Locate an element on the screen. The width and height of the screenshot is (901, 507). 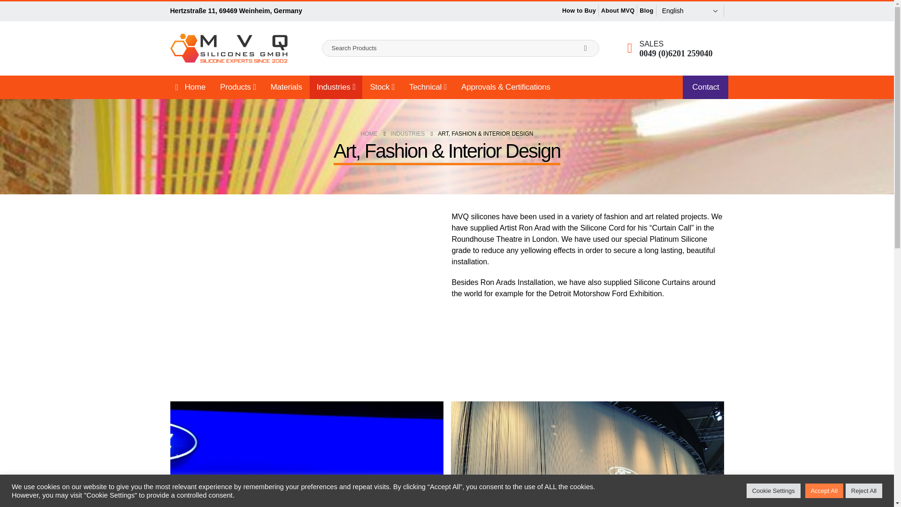
Blog is located at coordinates (713, 10).